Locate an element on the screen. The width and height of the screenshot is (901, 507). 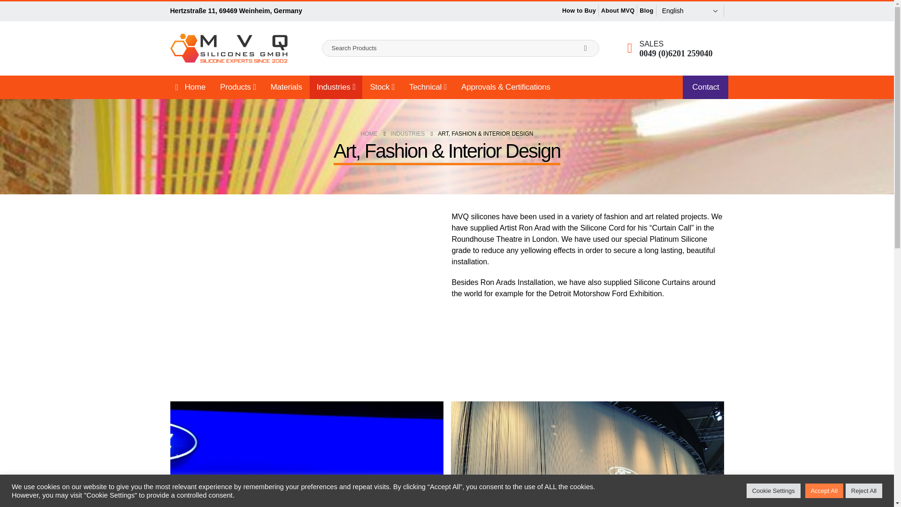
Blog is located at coordinates (713, 10).